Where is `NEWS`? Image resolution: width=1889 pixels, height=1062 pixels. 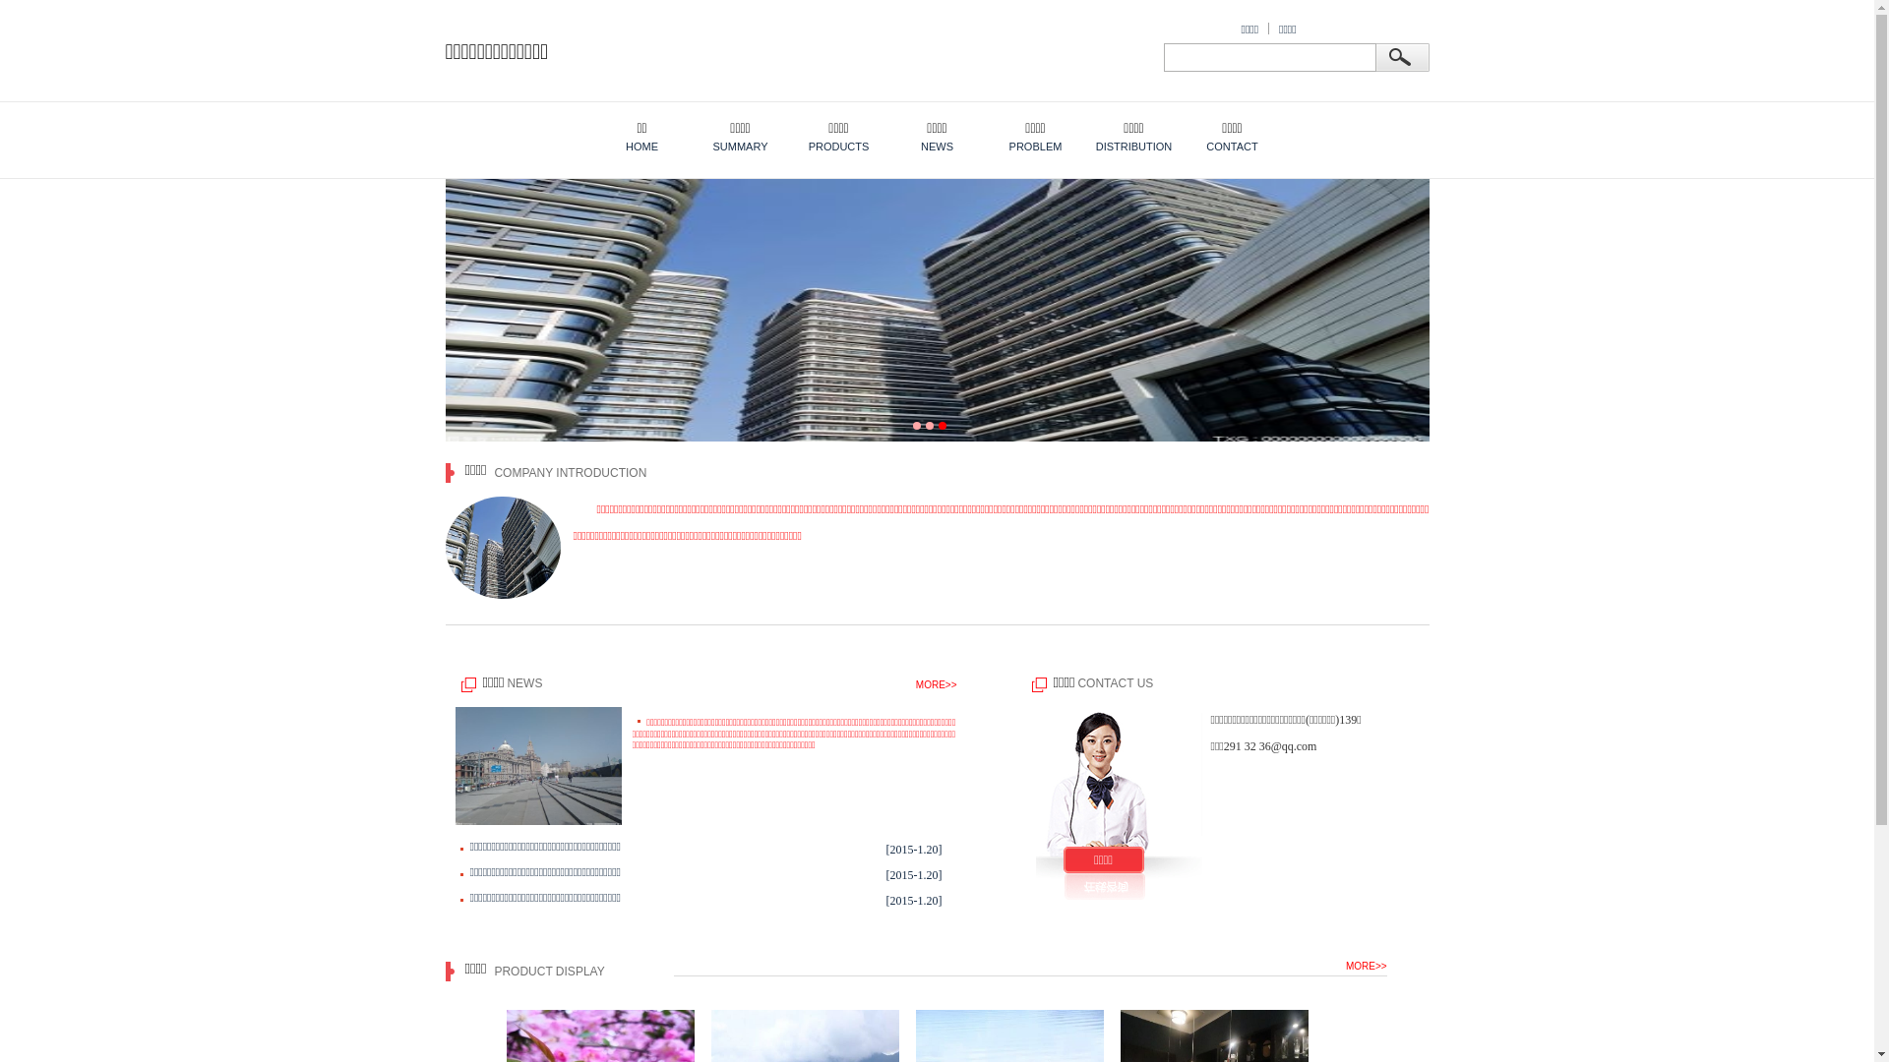
NEWS is located at coordinates (524, 683).